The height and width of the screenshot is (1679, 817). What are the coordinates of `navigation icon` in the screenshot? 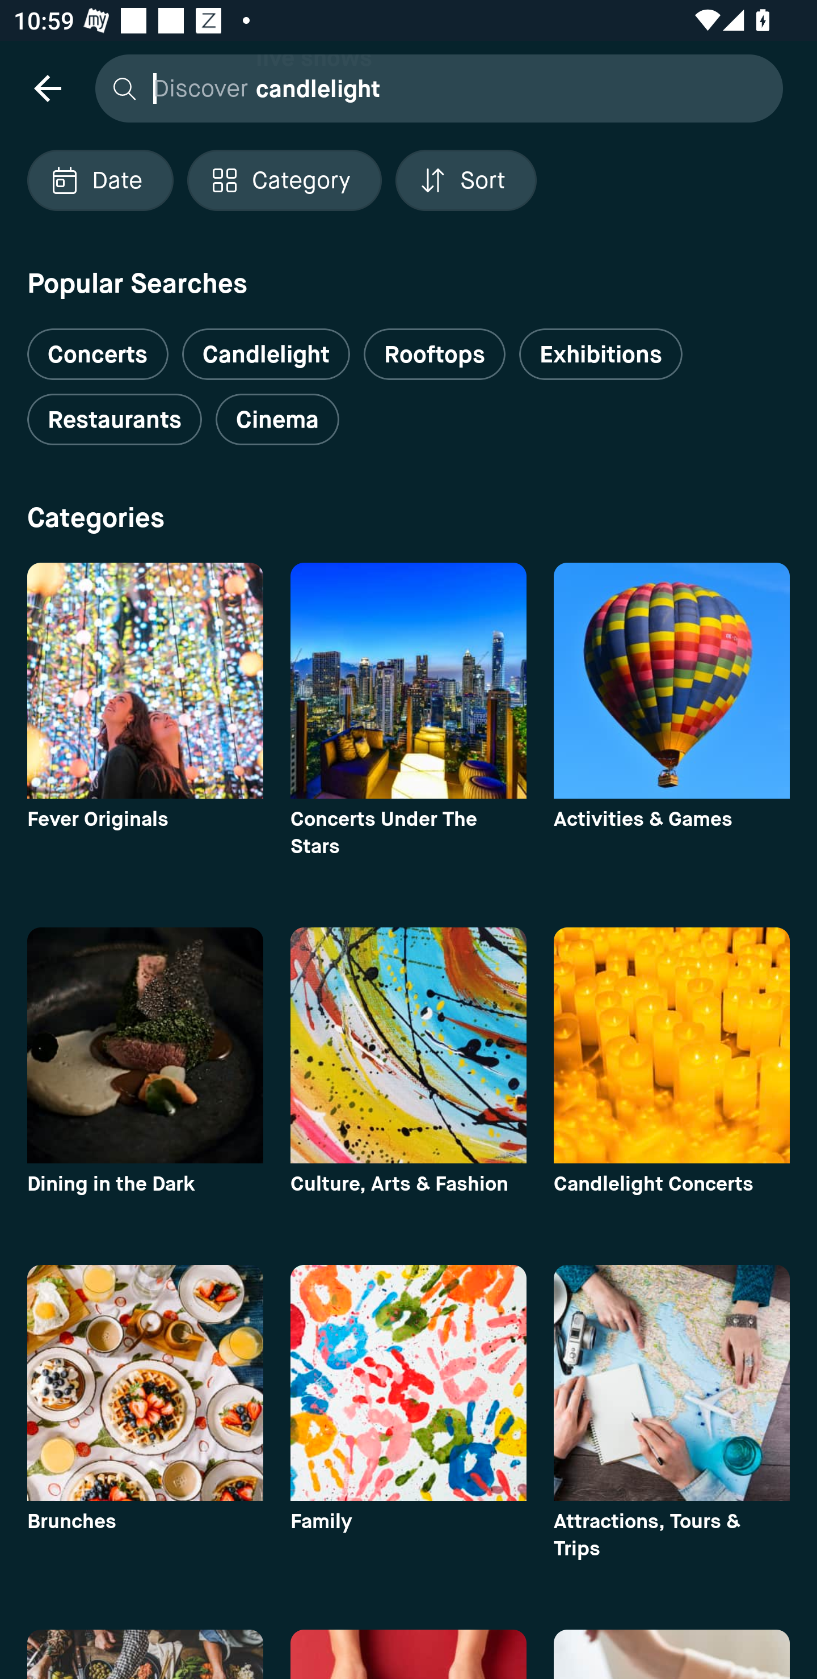 It's located at (47, 87).